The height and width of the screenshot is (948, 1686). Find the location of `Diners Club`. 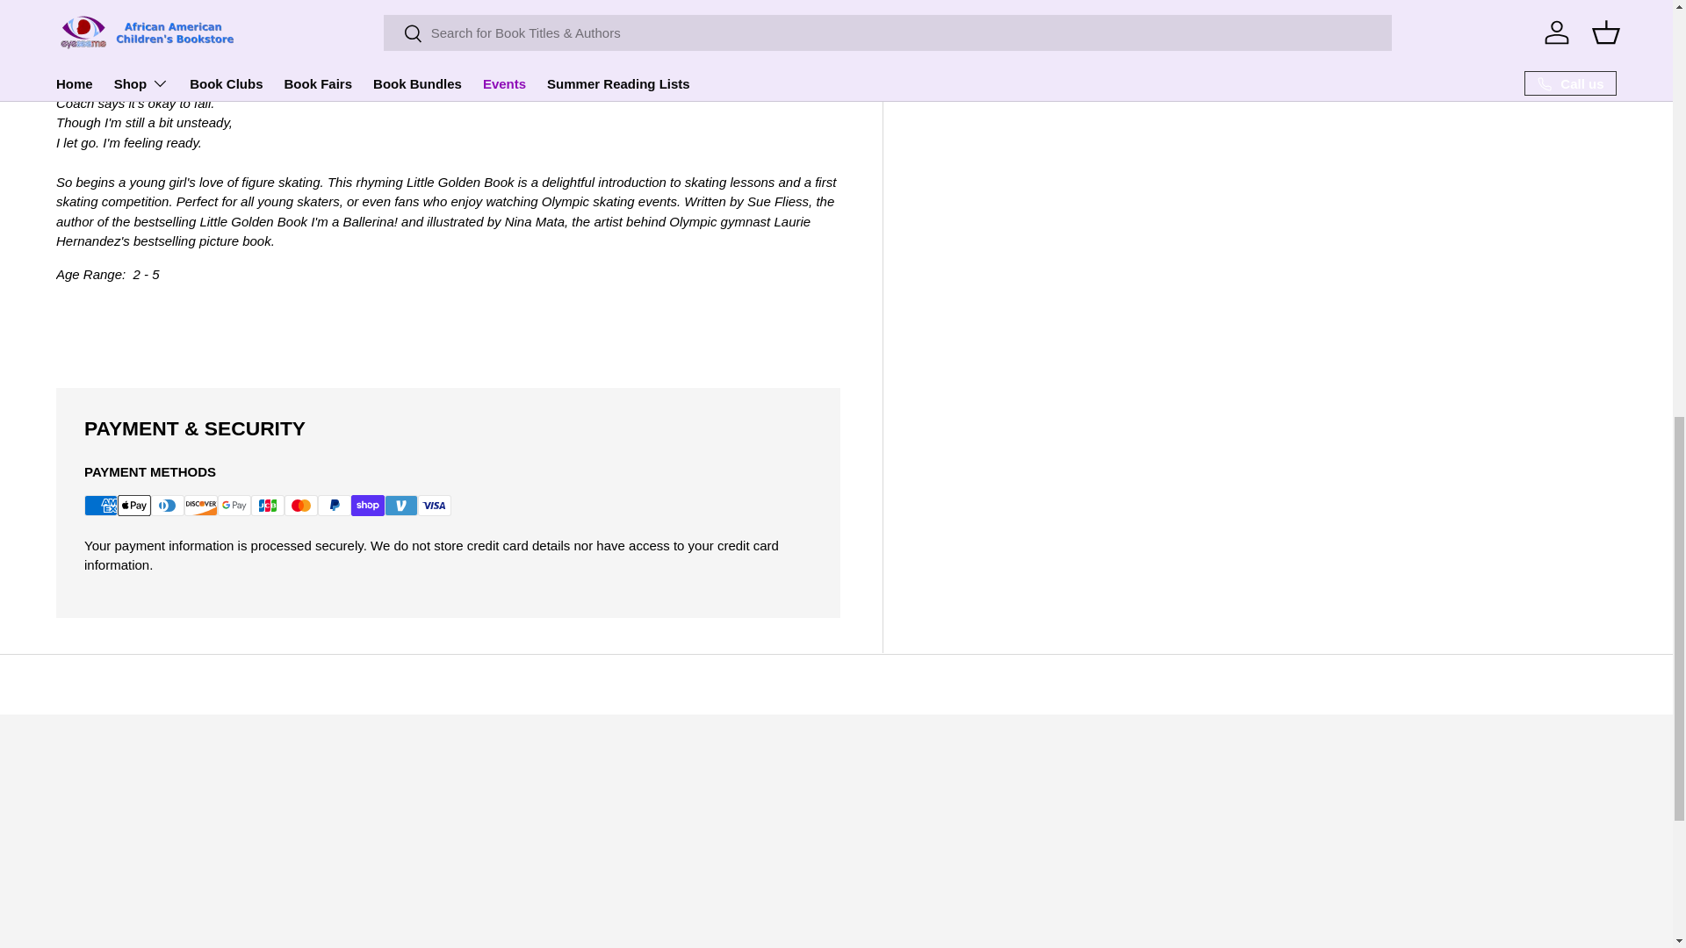

Diners Club is located at coordinates (167, 505).